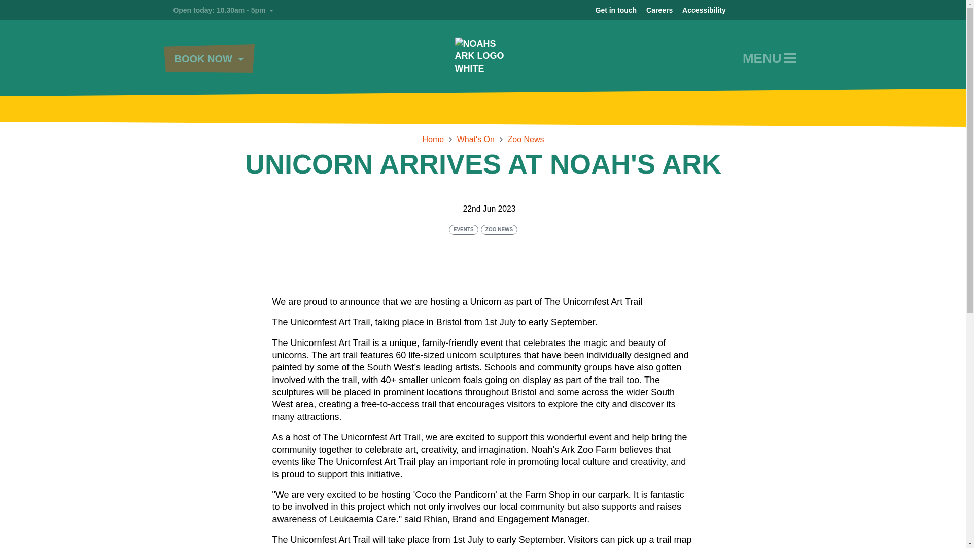 The image size is (974, 548). Describe the element at coordinates (476, 139) in the screenshot. I see `What's On` at that location.